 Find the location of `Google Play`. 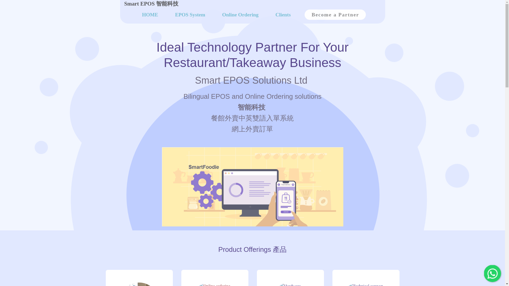

Google Play is located at coordinates (407, 226).